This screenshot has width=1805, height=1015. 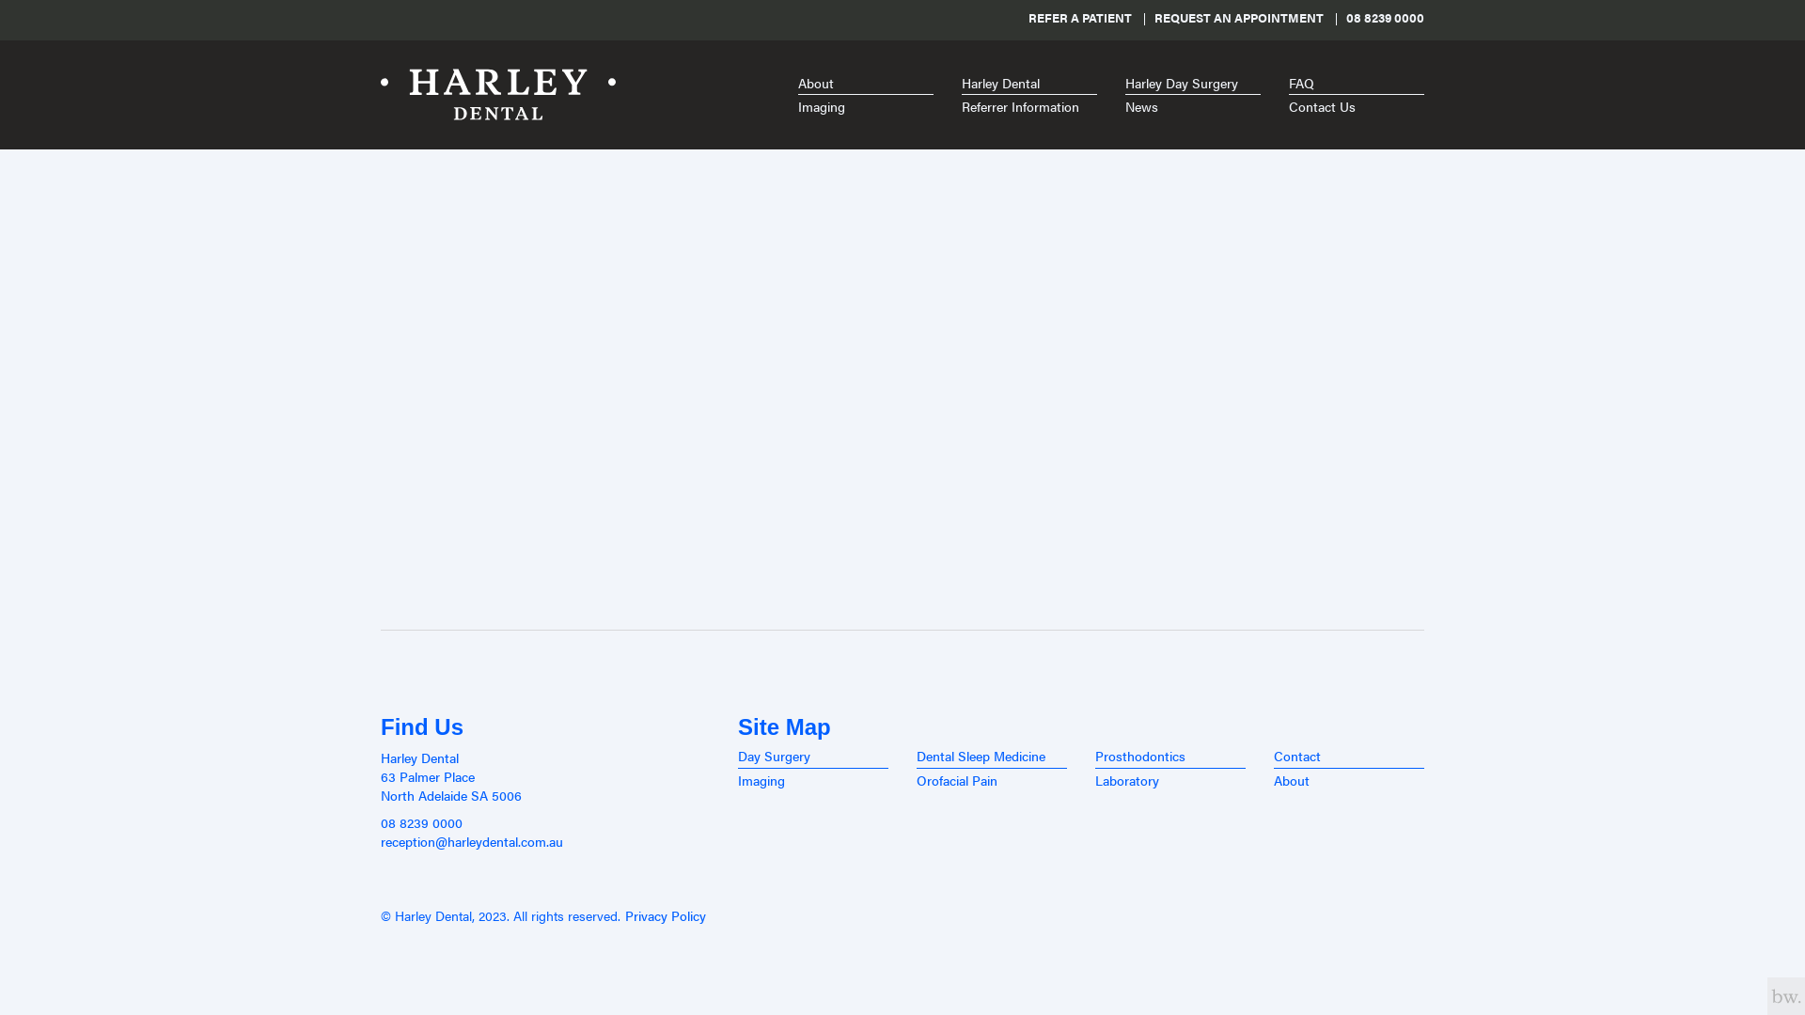 What do you see at coordinates (1193, 83) in the screenshot?
I see `Harley Day Surgery` at bounding box center [1193, 83].